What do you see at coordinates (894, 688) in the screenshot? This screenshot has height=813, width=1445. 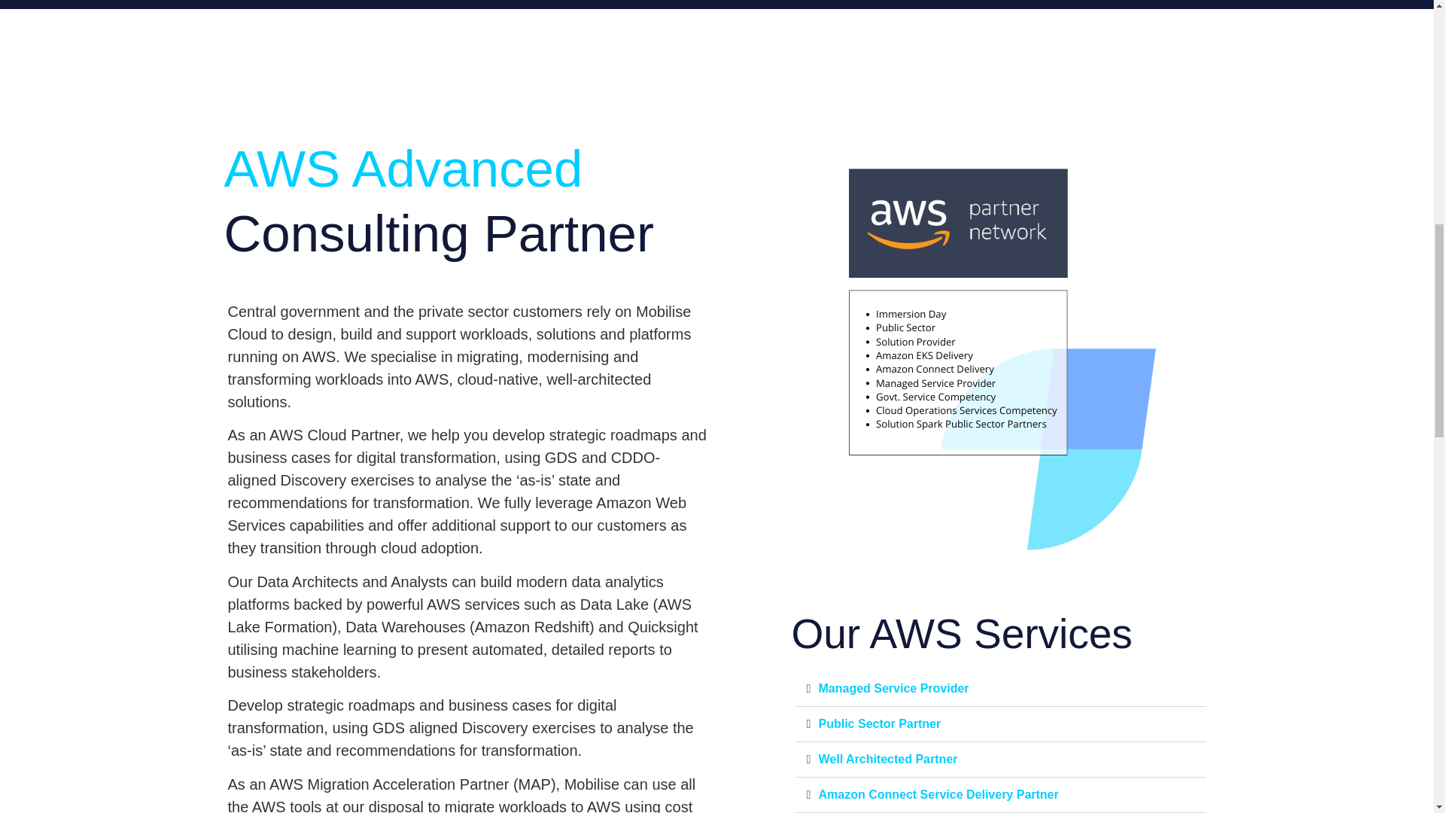 I see `Managed Service Provider` at bounding box center [894, 688].